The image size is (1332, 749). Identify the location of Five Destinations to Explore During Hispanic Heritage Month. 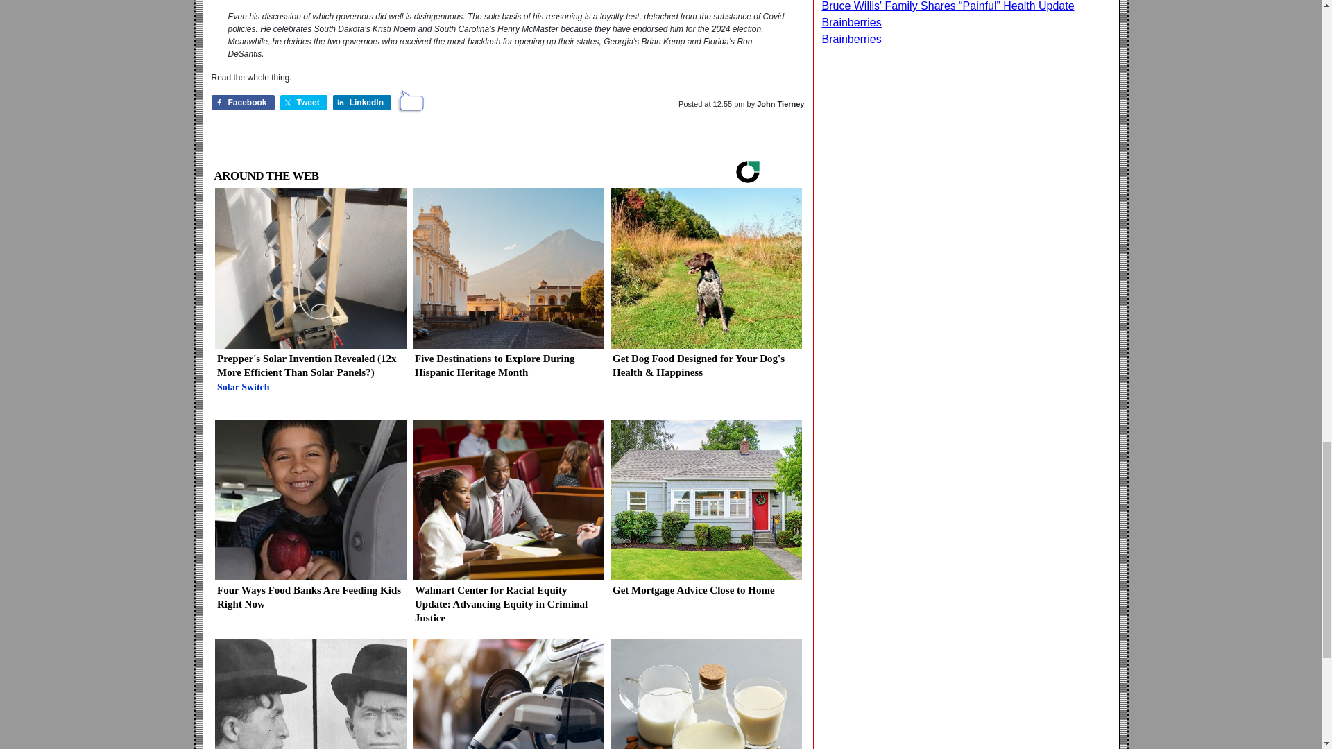
(507, 289).